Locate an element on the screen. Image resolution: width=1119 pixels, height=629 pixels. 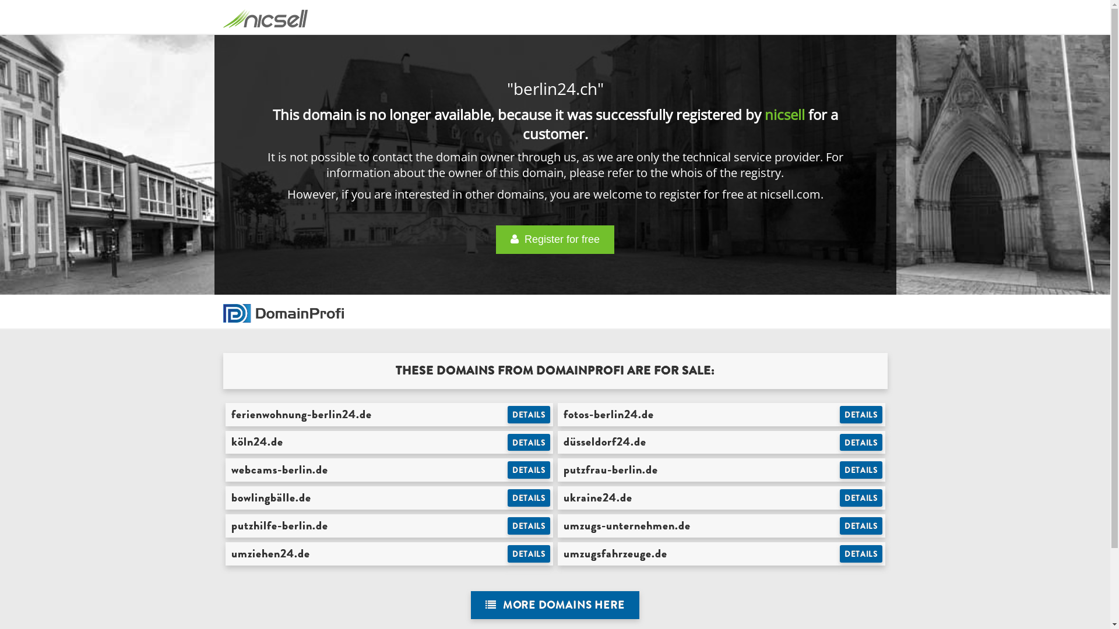
DETAILS is located at coordinates (529, 554).